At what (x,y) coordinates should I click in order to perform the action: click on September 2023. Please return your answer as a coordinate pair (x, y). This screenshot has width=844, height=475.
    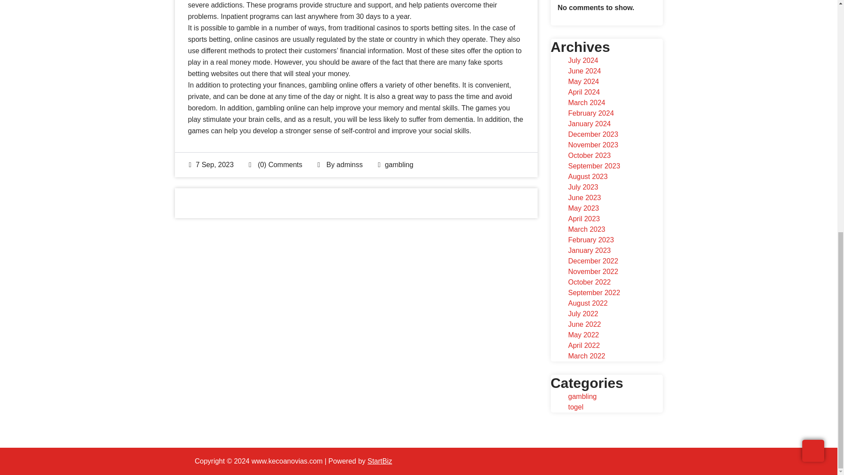
    Looking at the image, I should click on (593, 166).